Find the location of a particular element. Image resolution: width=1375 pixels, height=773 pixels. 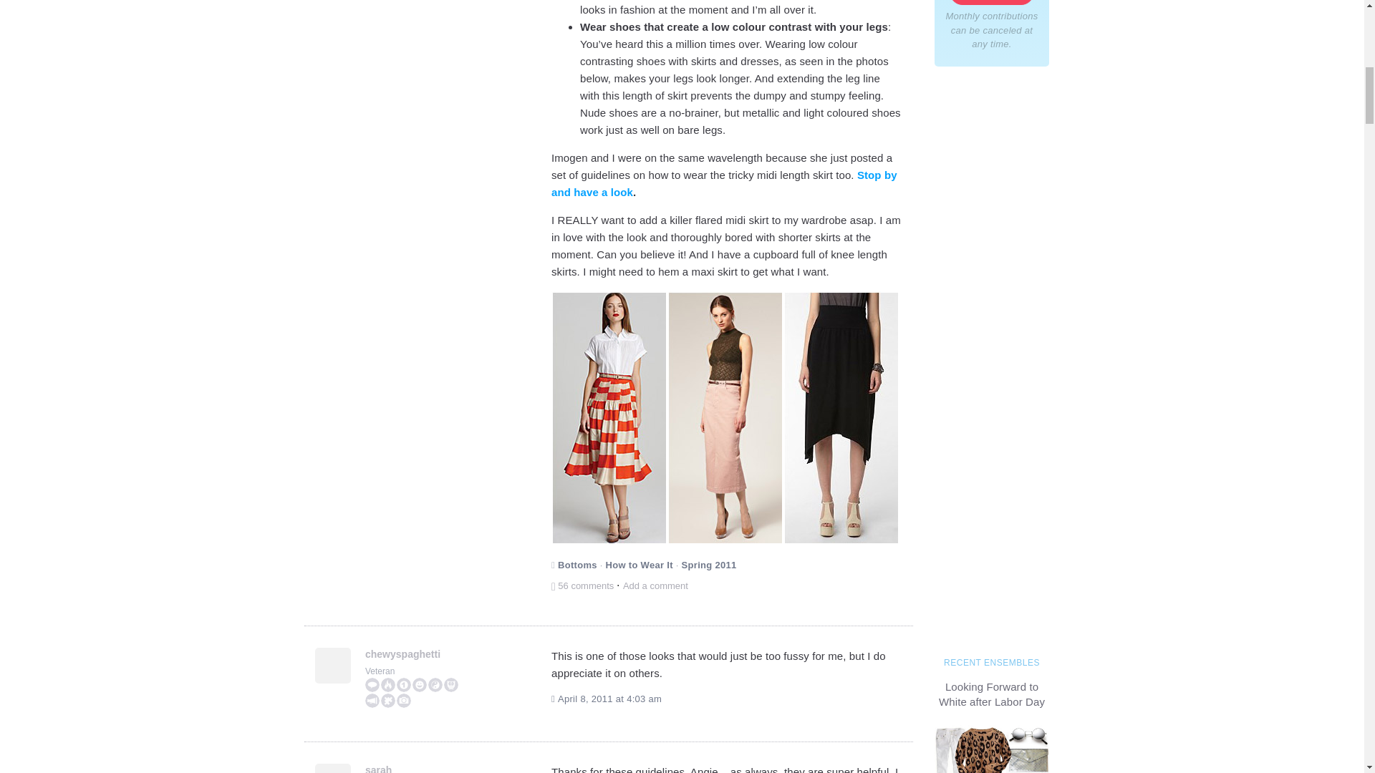

Marc By Marc Jacobs "Bella" Striped High-Waisted Skirt is located at coordinates (609, 418).